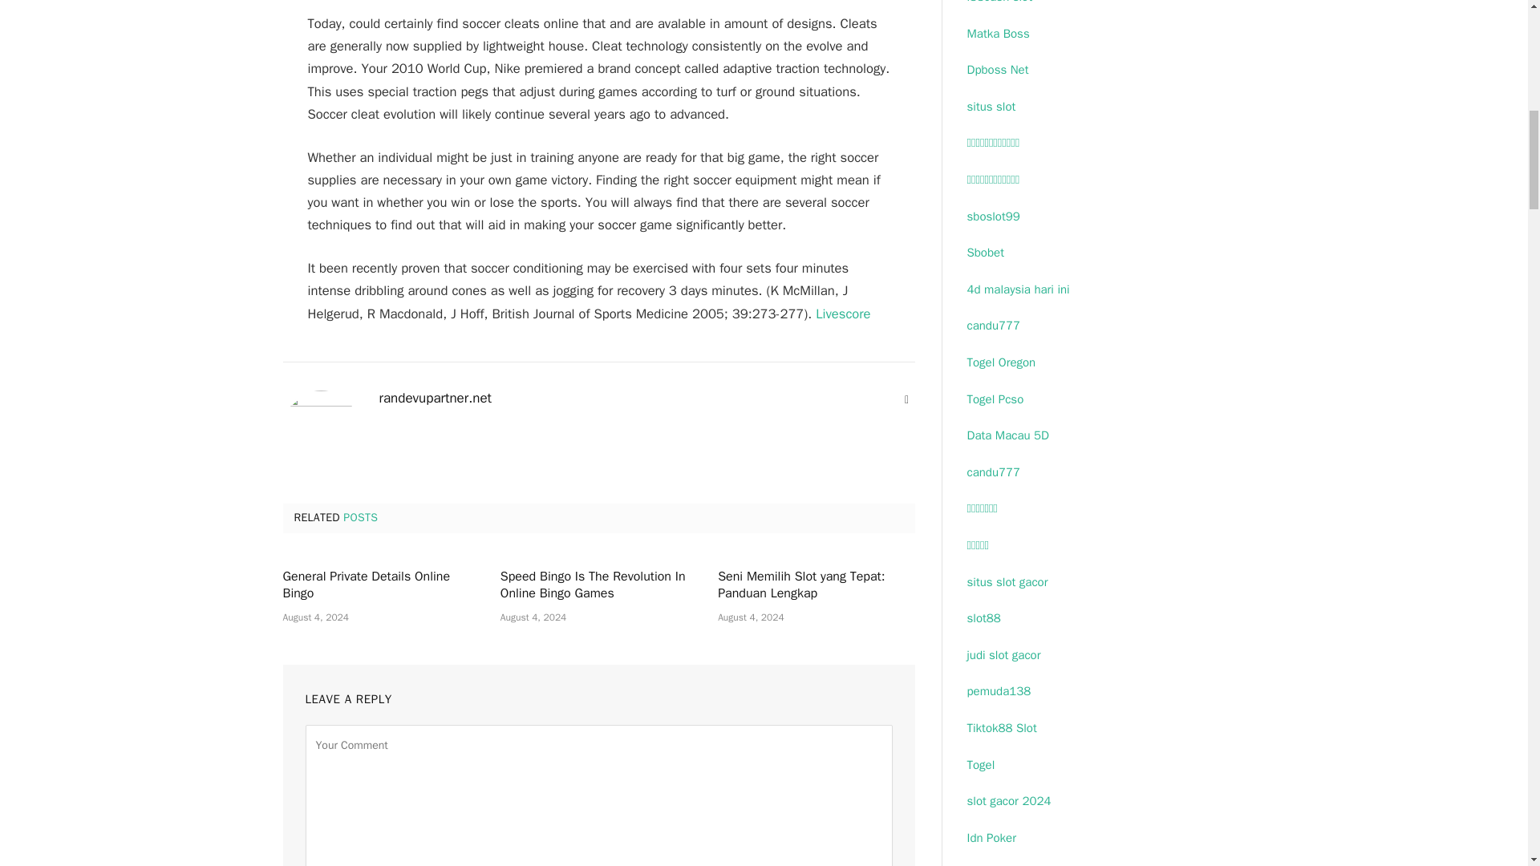 The height and width of the screenshot is (866, 1540). I want to click on Posts by randevupartner.net, so click(435, 398).